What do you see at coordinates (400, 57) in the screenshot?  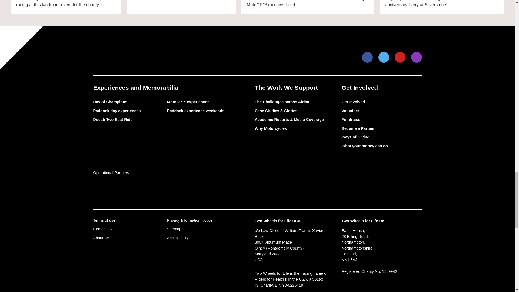 I see `Youtube` at bounding box center [400, 57].